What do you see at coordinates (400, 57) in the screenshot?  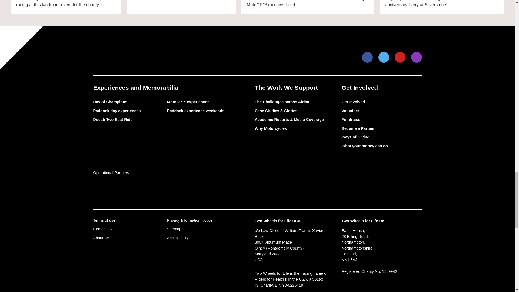 I see `Youtube` at bounding box center [400, 57].